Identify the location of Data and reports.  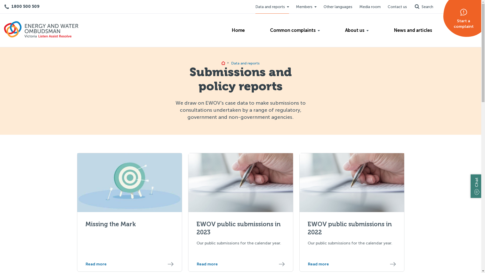
(272, 7).